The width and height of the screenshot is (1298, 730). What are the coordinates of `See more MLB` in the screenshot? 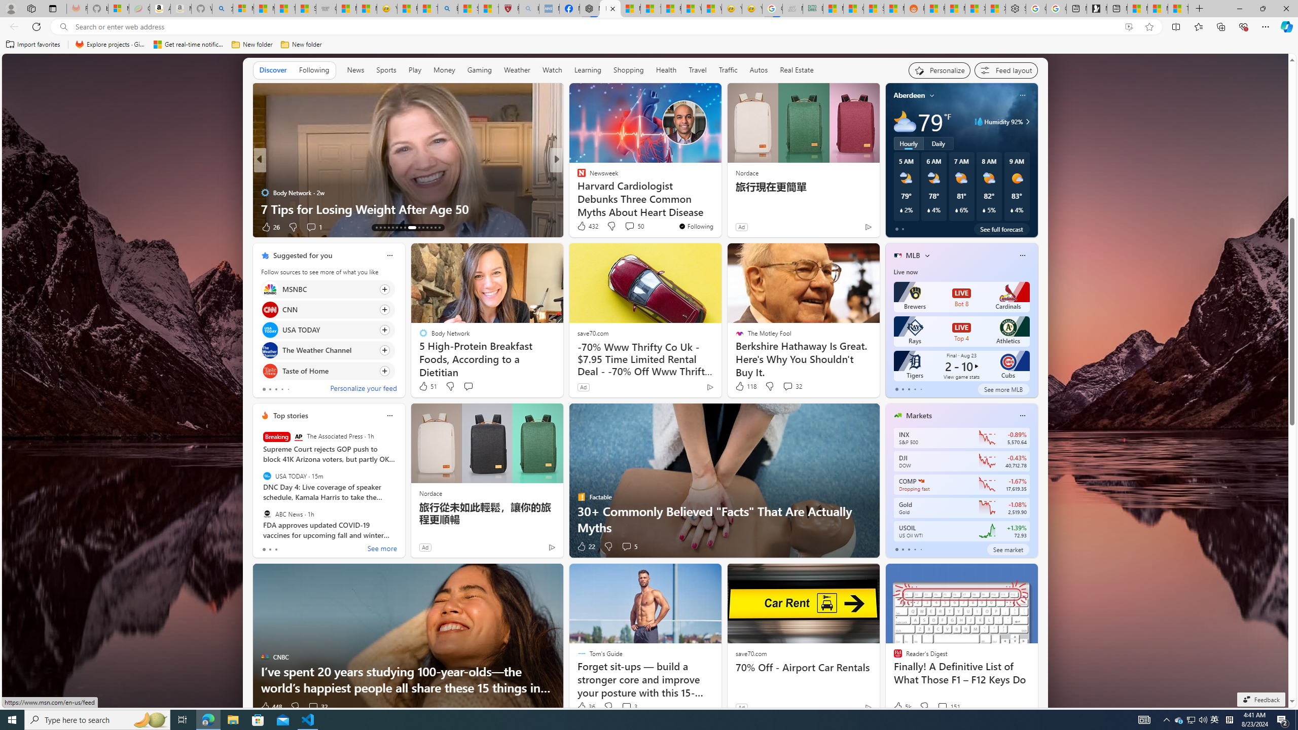 It's located at (1003, 389).